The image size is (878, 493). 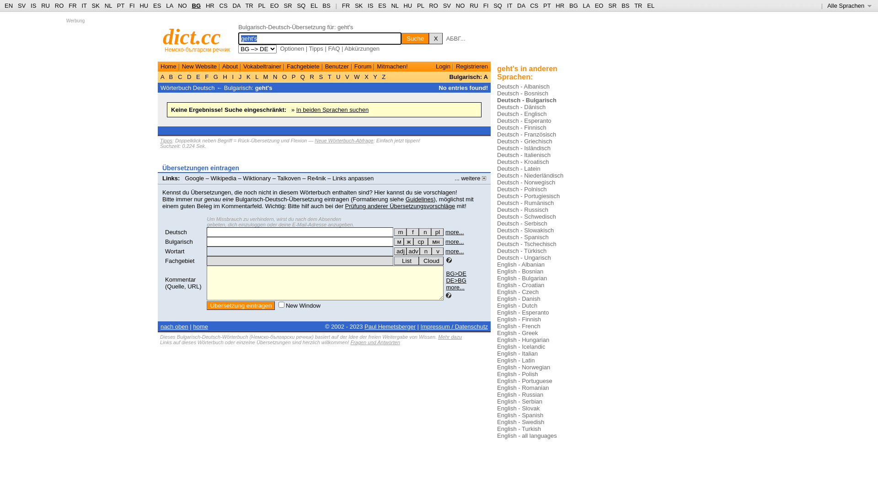 What do you see at coordinates (524, 367) in the screenshot?
I see `English - Norwegian` at bounding box center [524, 367].